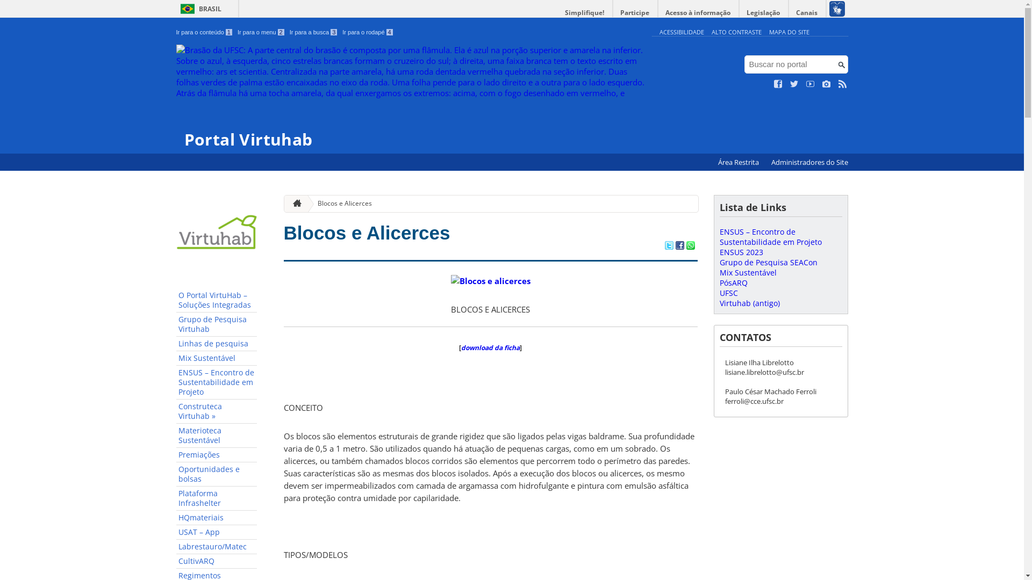 The height and width of the screenshot is (580, 1032). Describe the element at coordinates (736, 32) in the screenshot. I see `ALTO CONTRASTE` at that location.